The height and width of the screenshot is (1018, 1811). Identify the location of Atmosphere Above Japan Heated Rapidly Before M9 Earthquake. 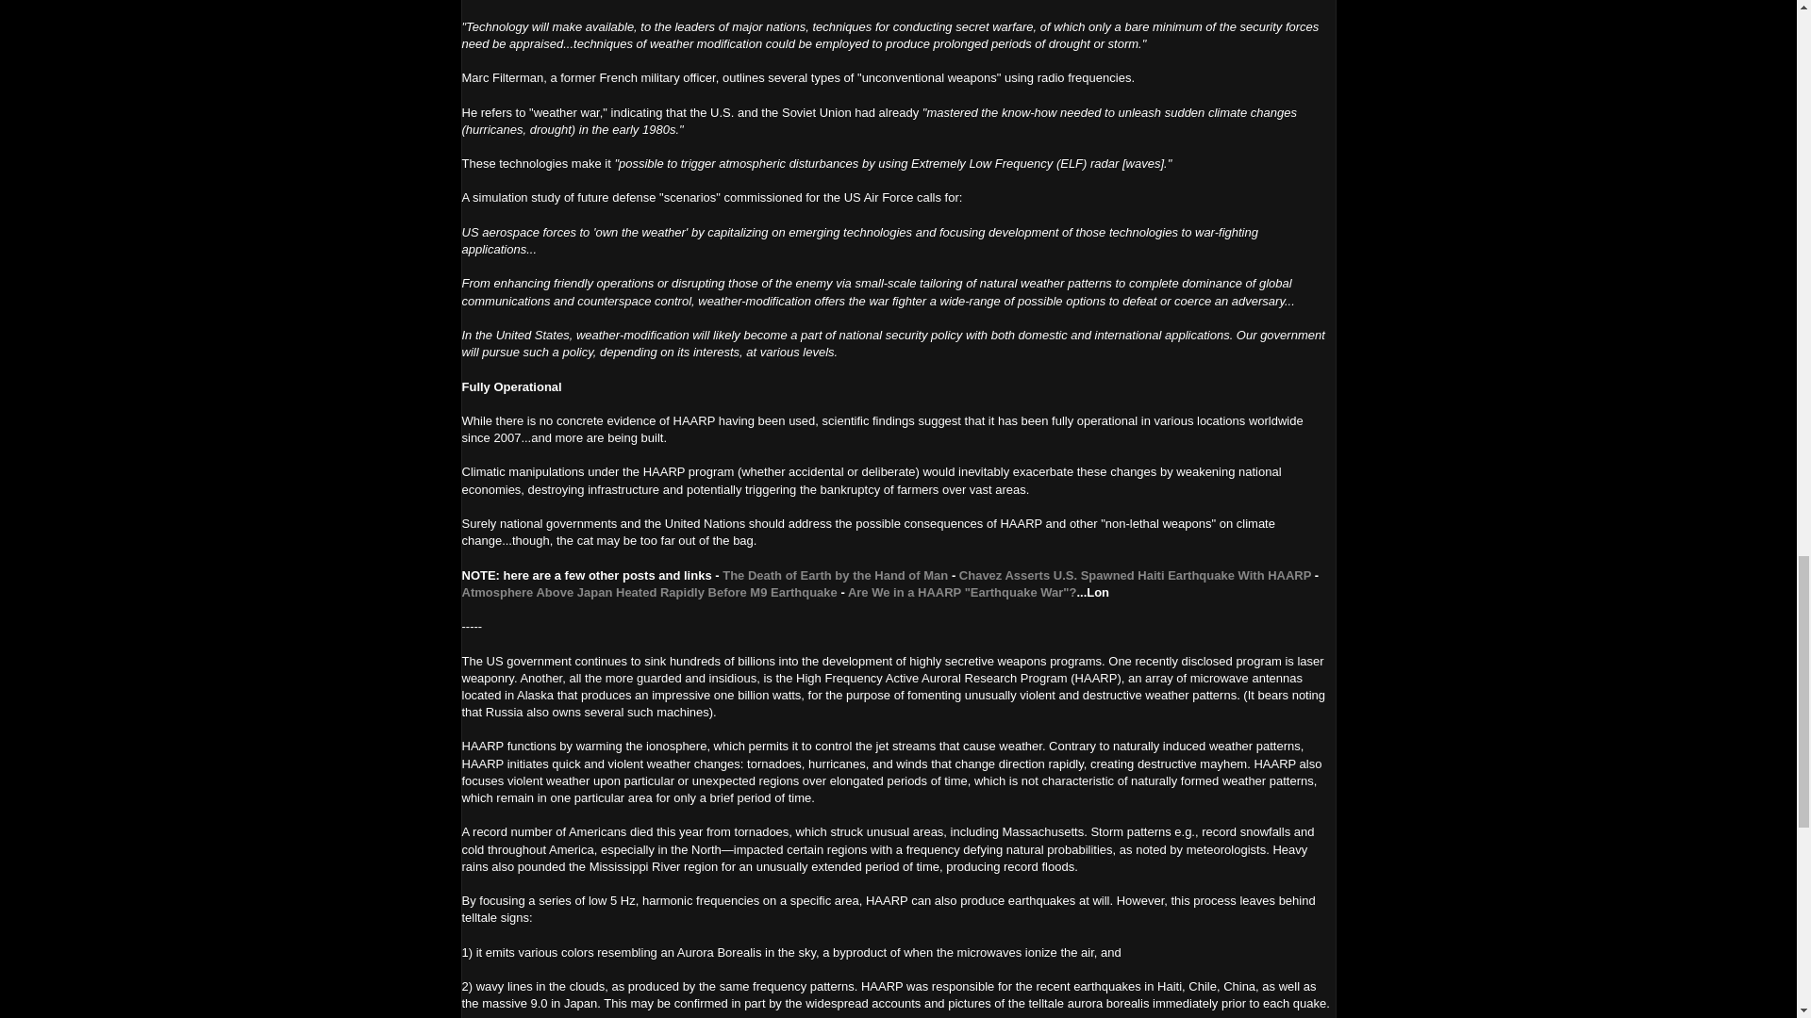
(649, 592).